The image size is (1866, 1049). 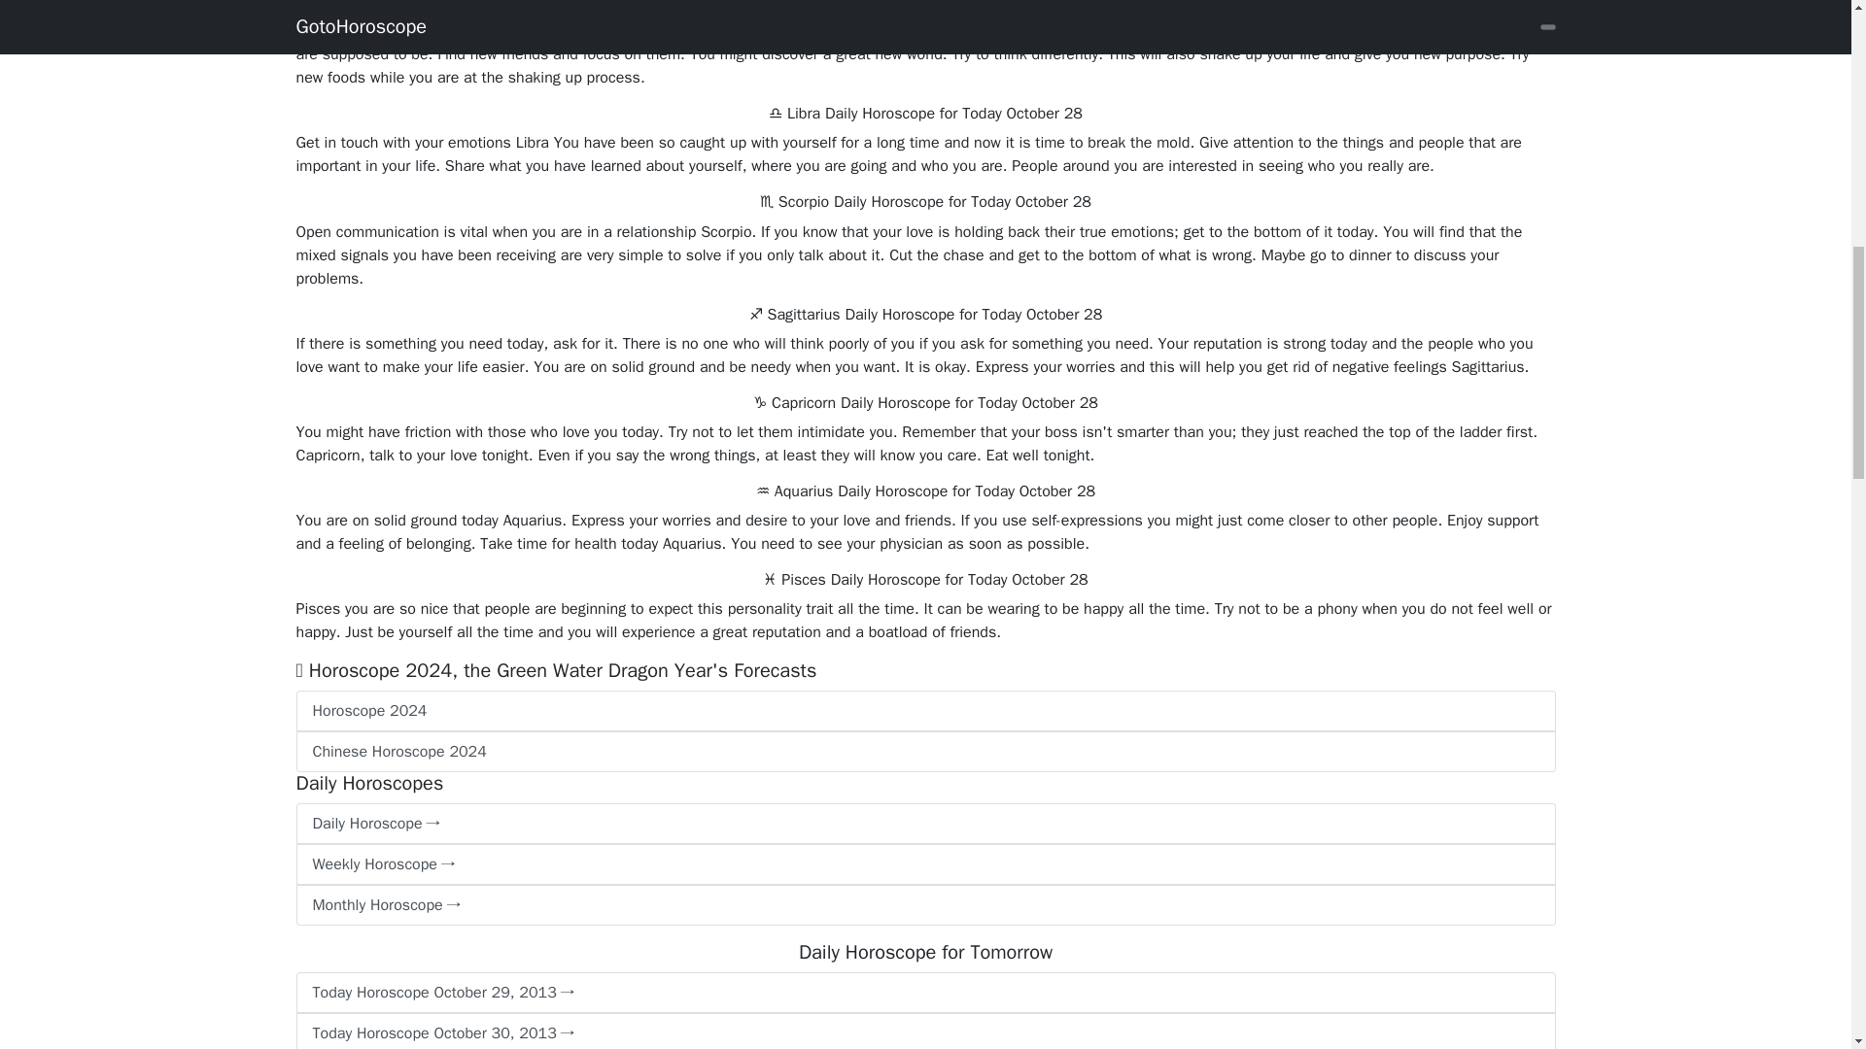 I want to click on Chinese Horoscope 2024, so click(x=924, y=751).